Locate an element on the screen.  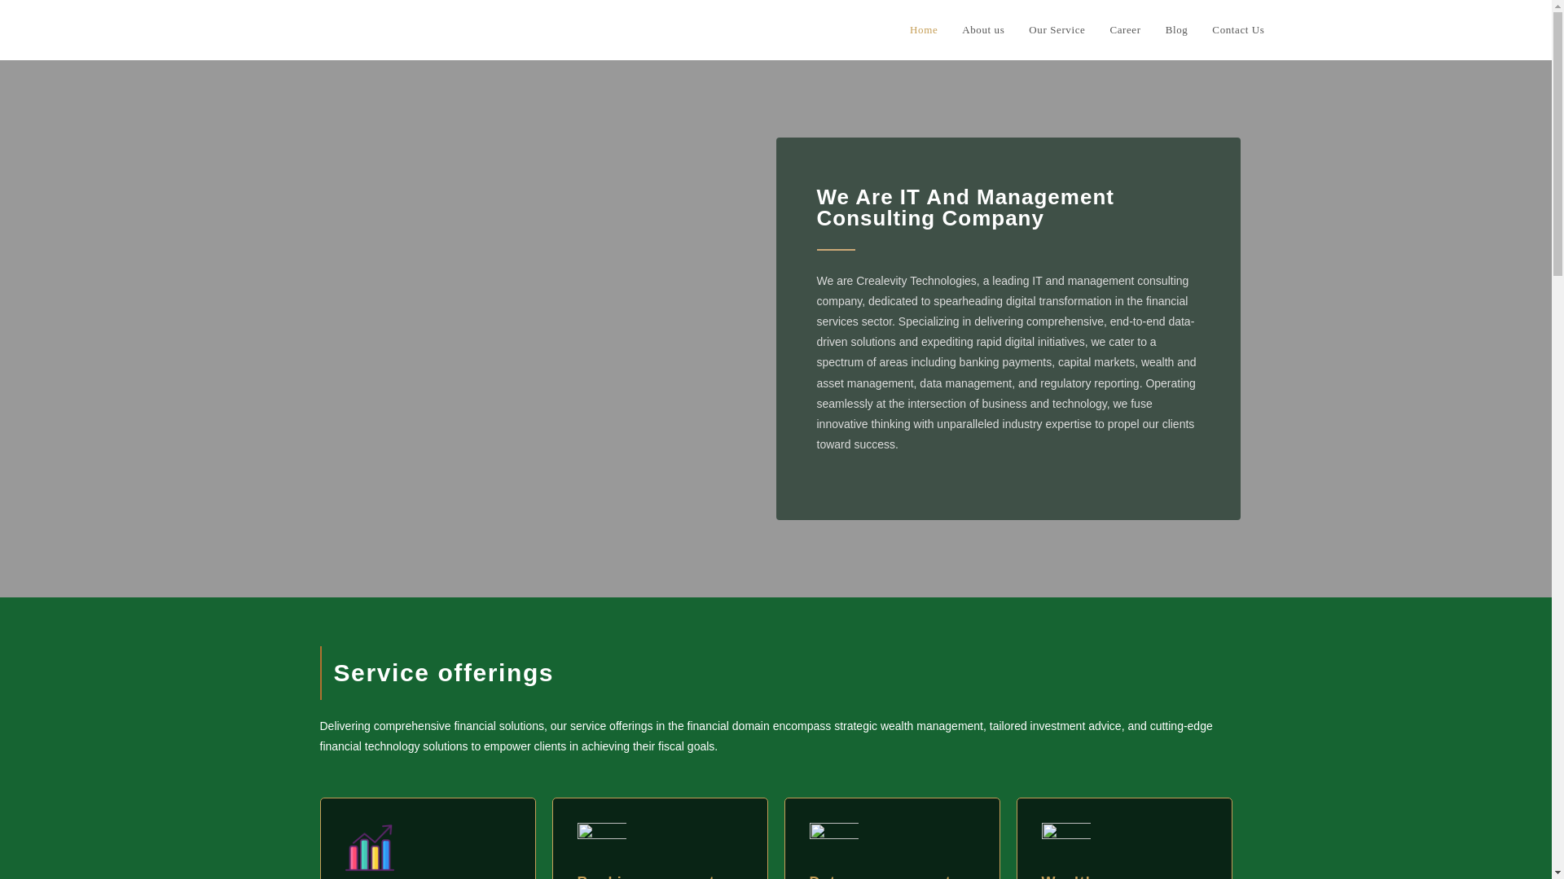
Our Service is located at coordinates (1057, 30).